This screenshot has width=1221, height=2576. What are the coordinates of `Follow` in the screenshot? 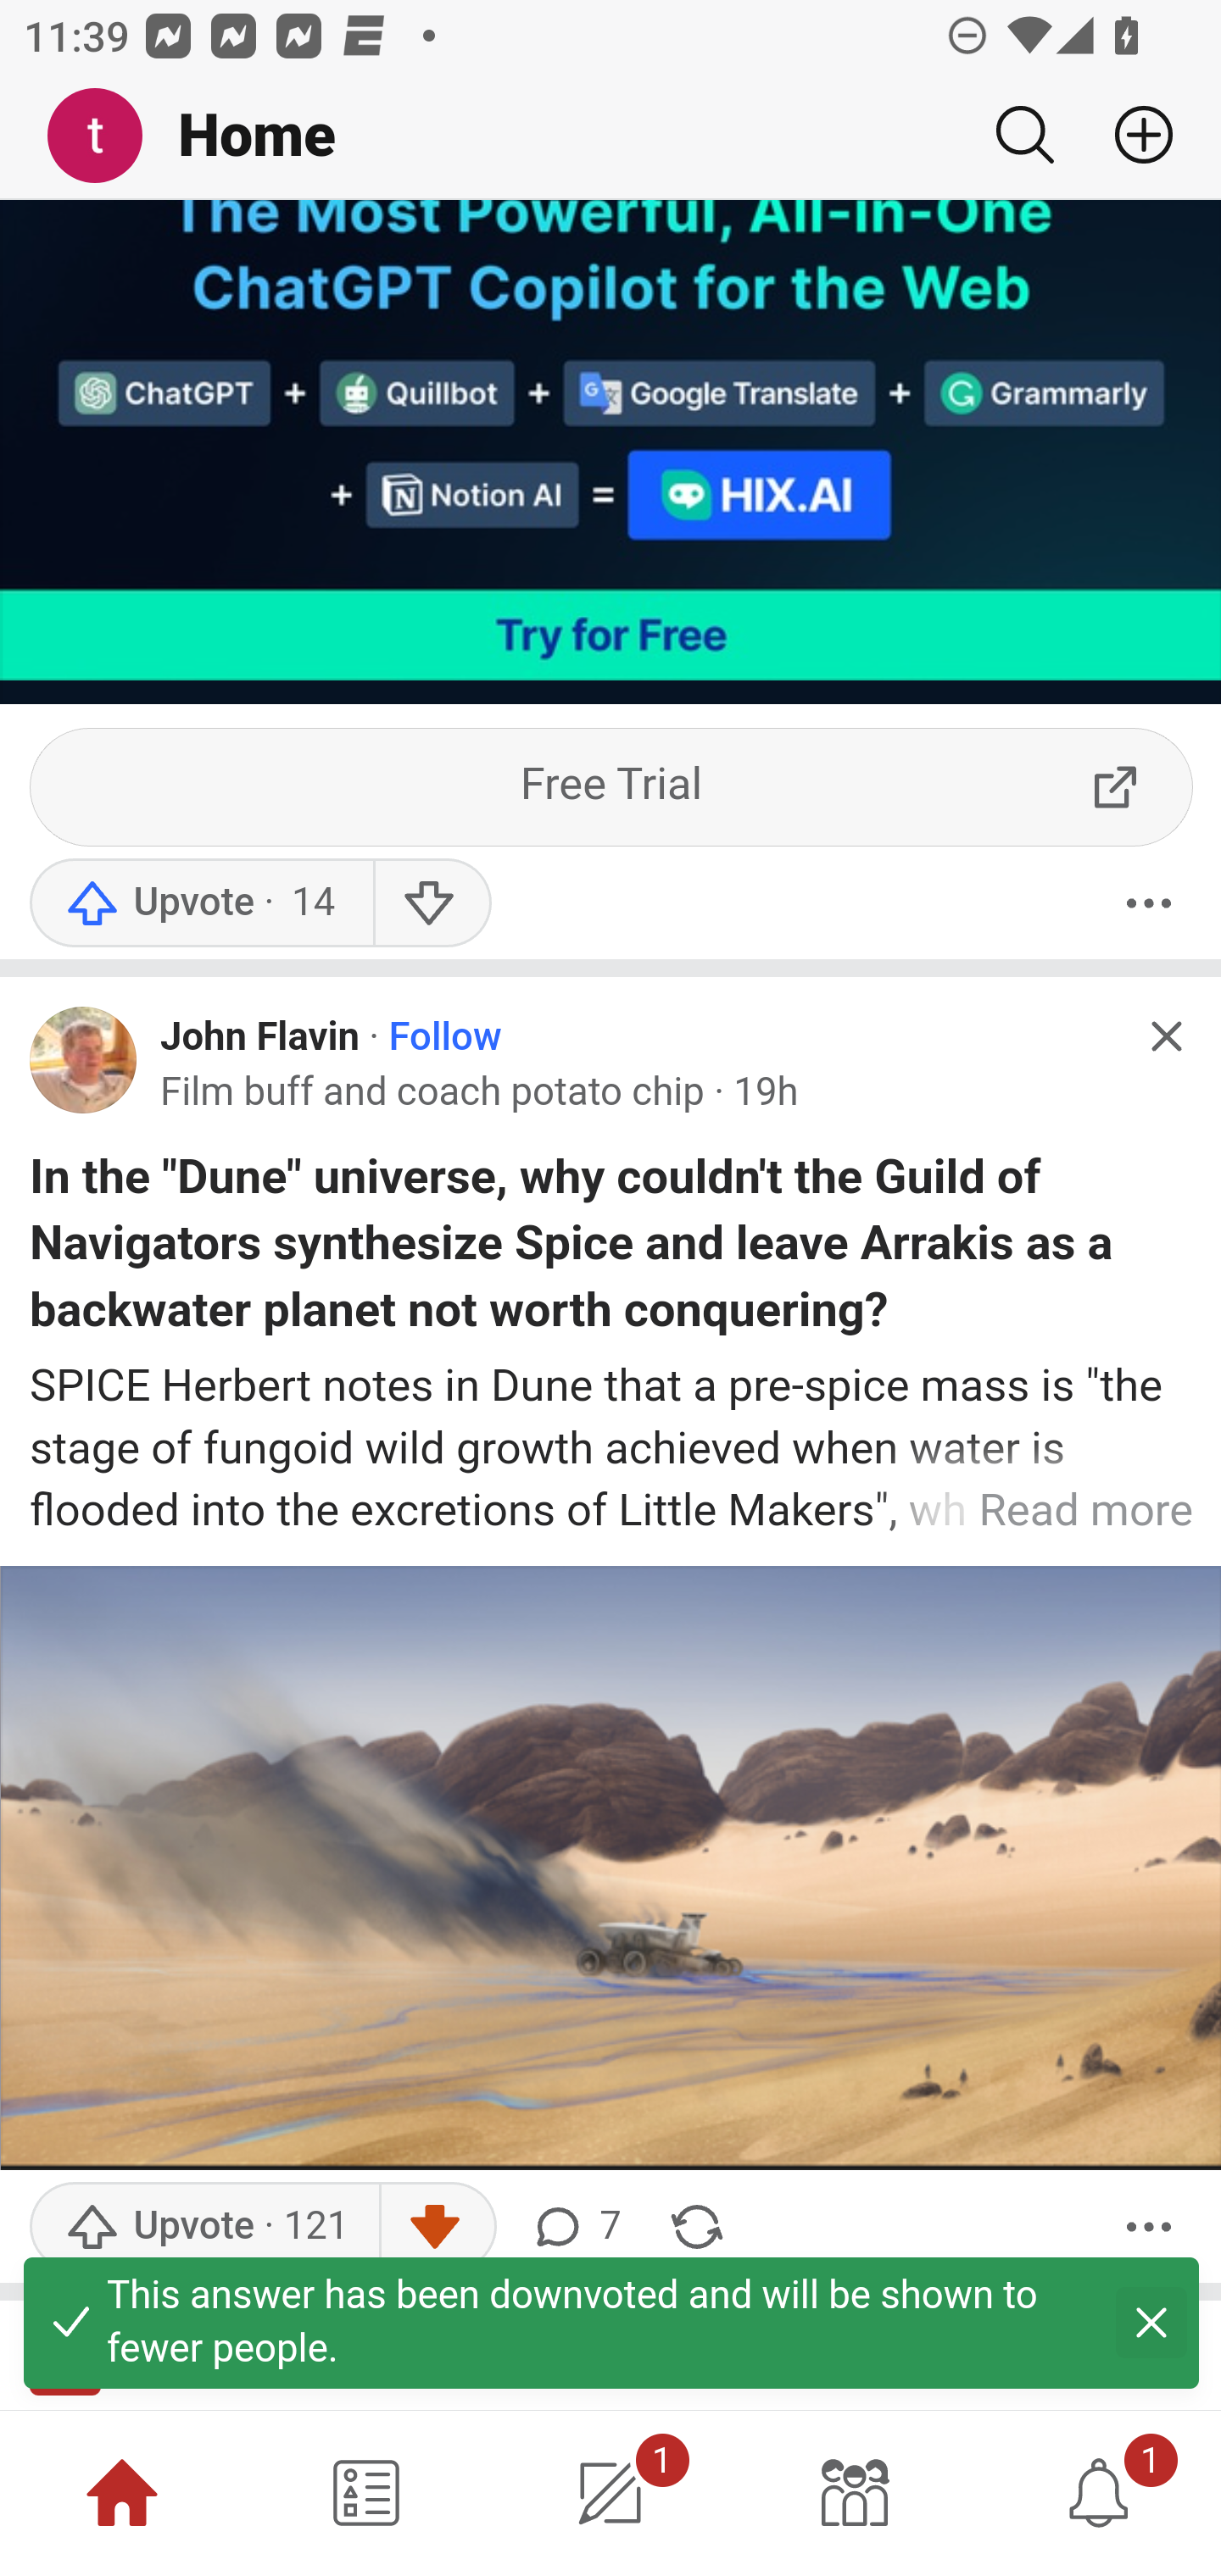 It's located at (444, 1039).